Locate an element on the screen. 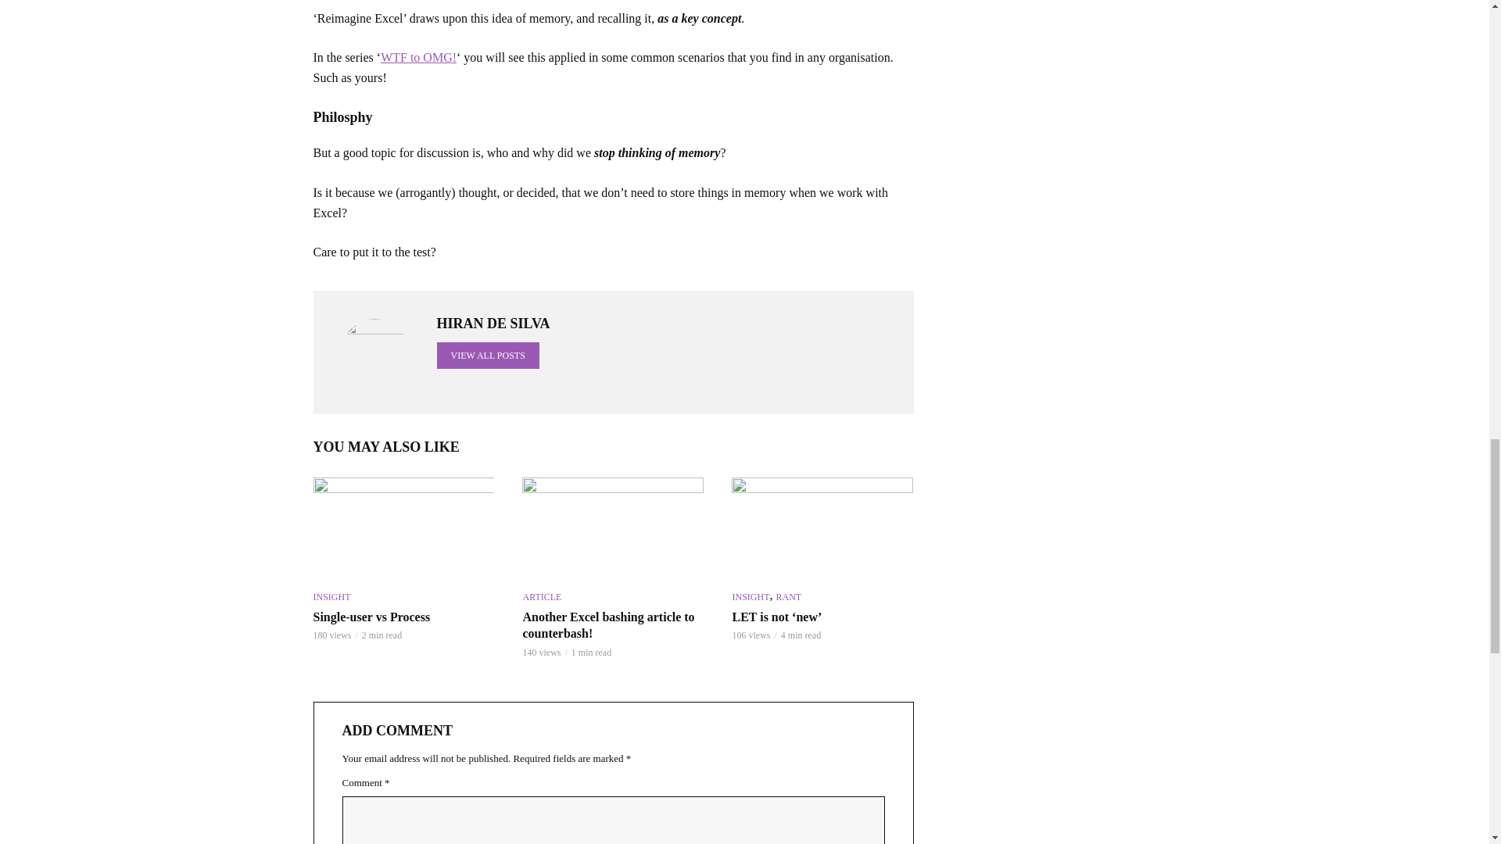  Single-user vs Process is located at coordinates (403, 528).